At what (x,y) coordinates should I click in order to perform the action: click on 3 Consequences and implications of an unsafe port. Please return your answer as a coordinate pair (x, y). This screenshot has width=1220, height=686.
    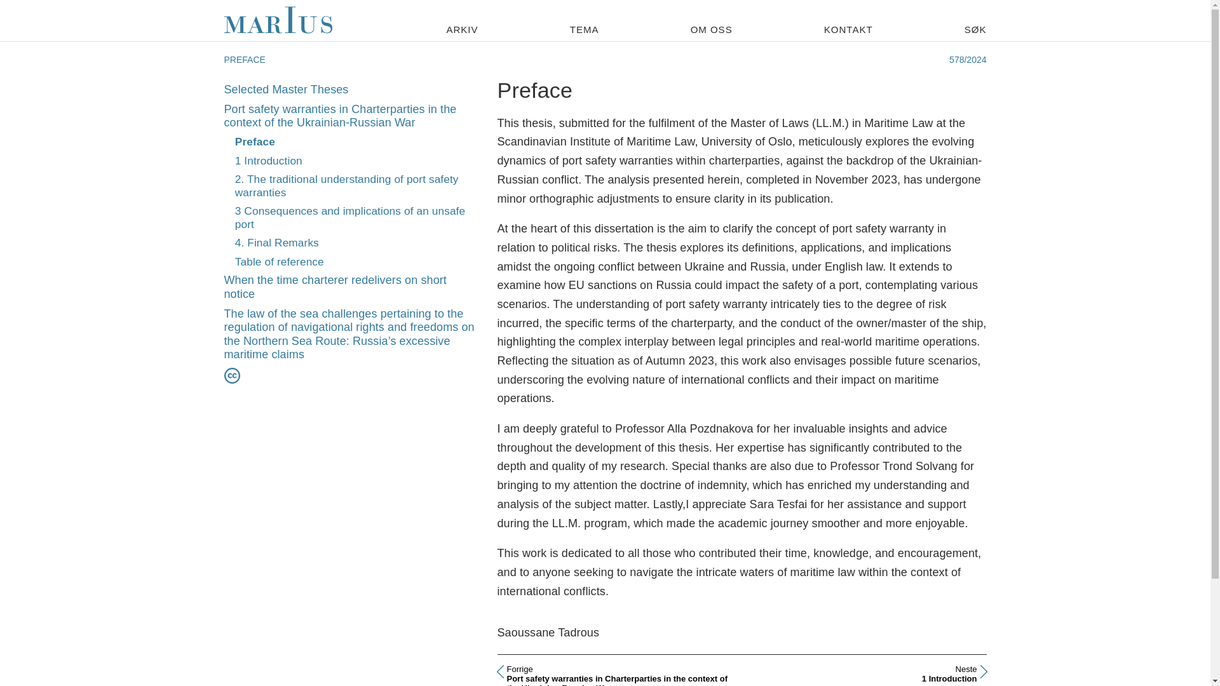
    Looking at the image, I should click on (584, 29).